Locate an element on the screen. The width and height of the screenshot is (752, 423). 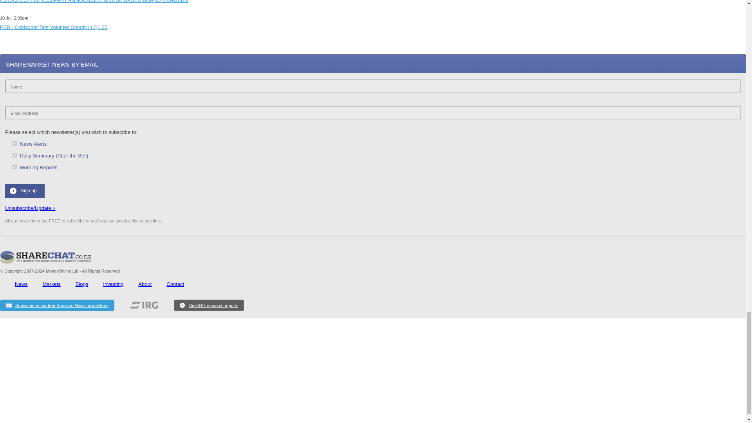
2 is located at coordinates (15, 143).